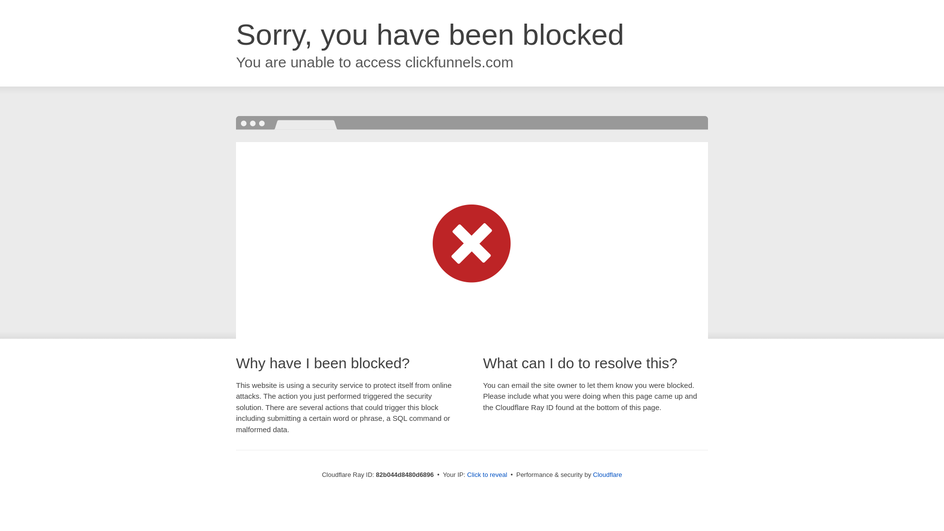  What do you see at coordinates (608, 475) in the screenshot?
I see `Cloudflare` at bounding box center [608, 475].